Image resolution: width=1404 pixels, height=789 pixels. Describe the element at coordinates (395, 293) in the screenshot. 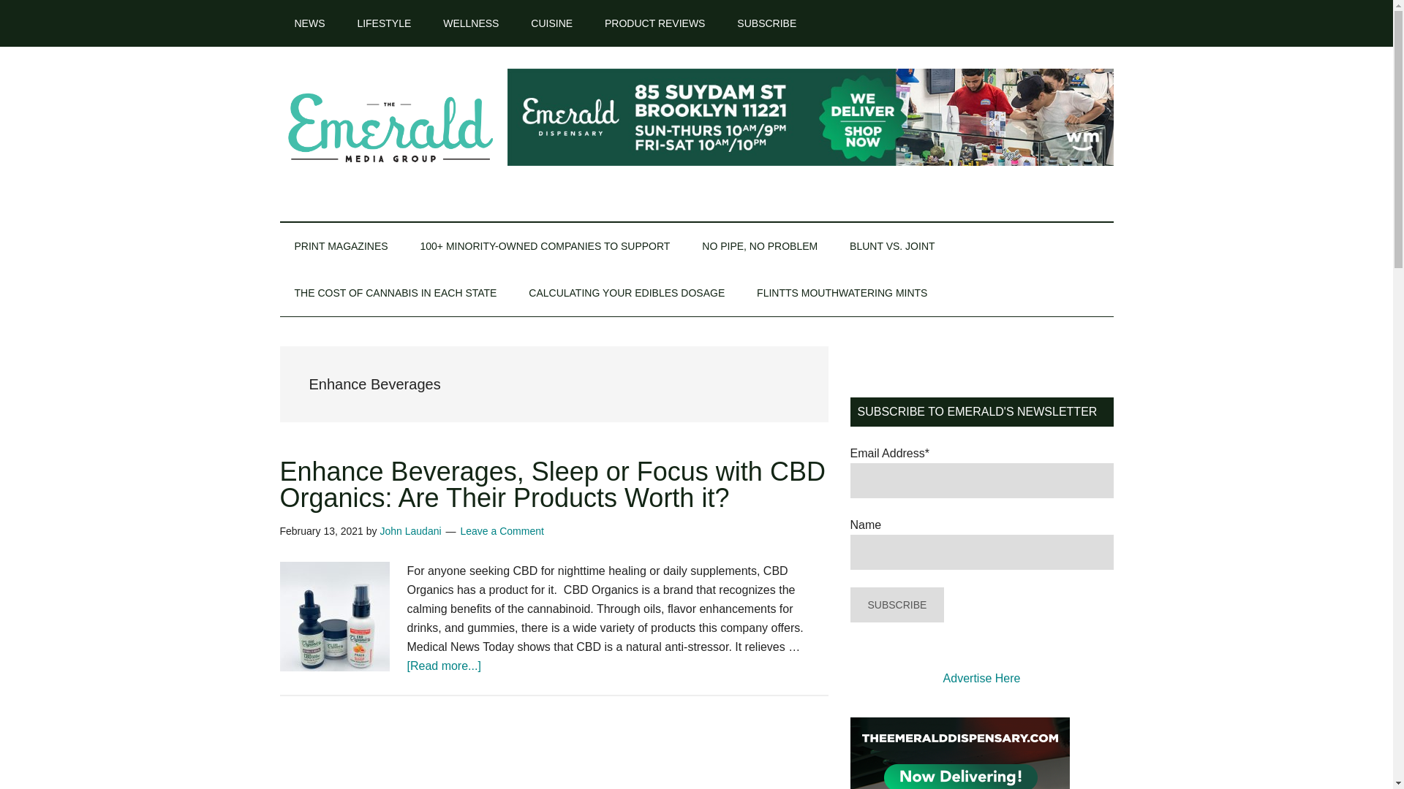

I see `THE COST OF CANNABIS IN EACH STATE` at that location.